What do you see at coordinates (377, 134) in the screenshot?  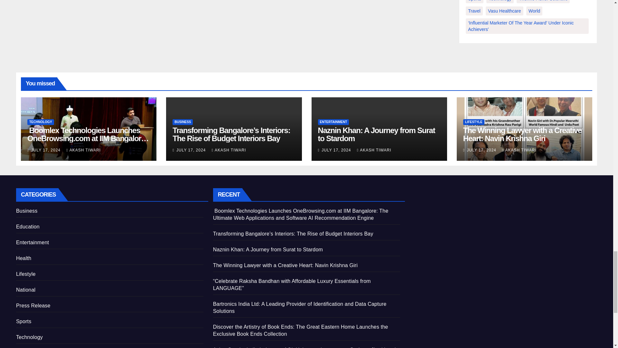 I see `Permalink to: Naznin Khan: A Journey from Surat to Stardom` at bounding box center [377, 134].